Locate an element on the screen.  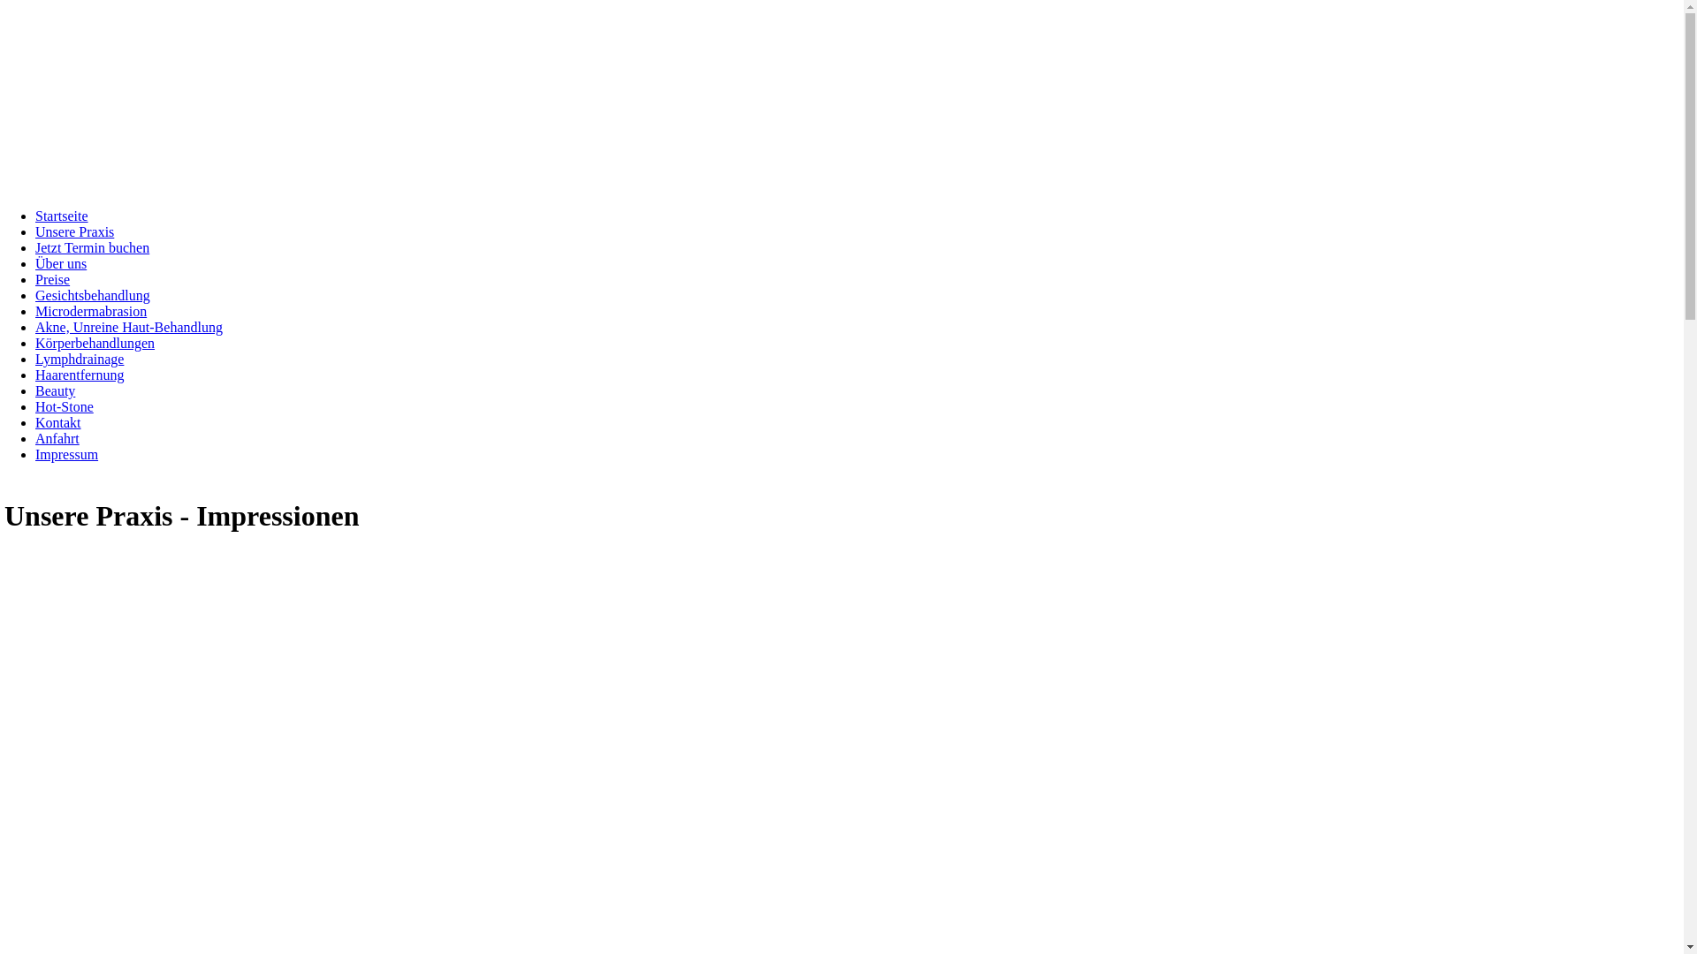
Unsere Praxis is located at coordinates (74, 231).